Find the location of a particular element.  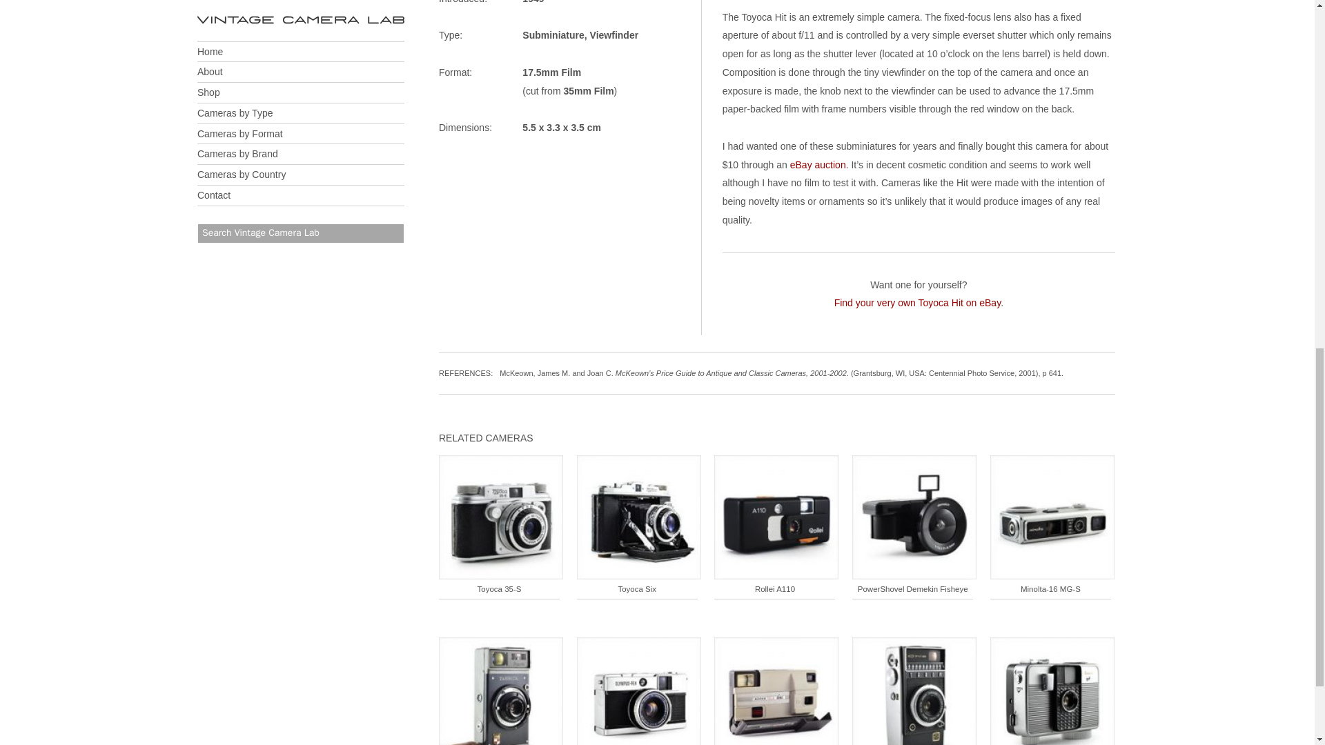

Toyoca Six is located at coordinates (638, 523).